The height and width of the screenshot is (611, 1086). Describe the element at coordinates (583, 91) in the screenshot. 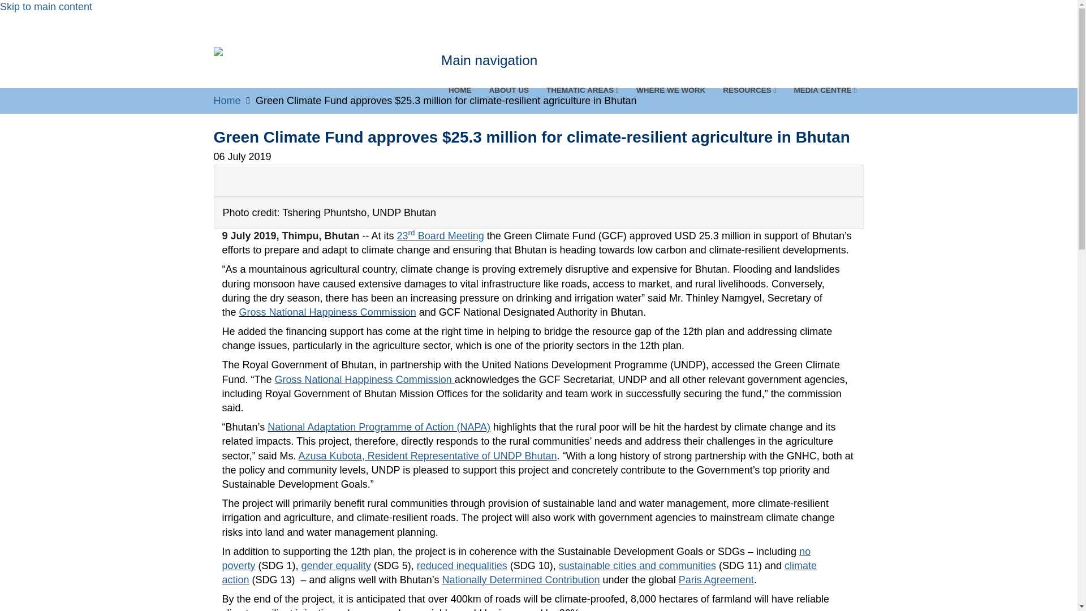

I see `THEMATIC AREAS` at that location.